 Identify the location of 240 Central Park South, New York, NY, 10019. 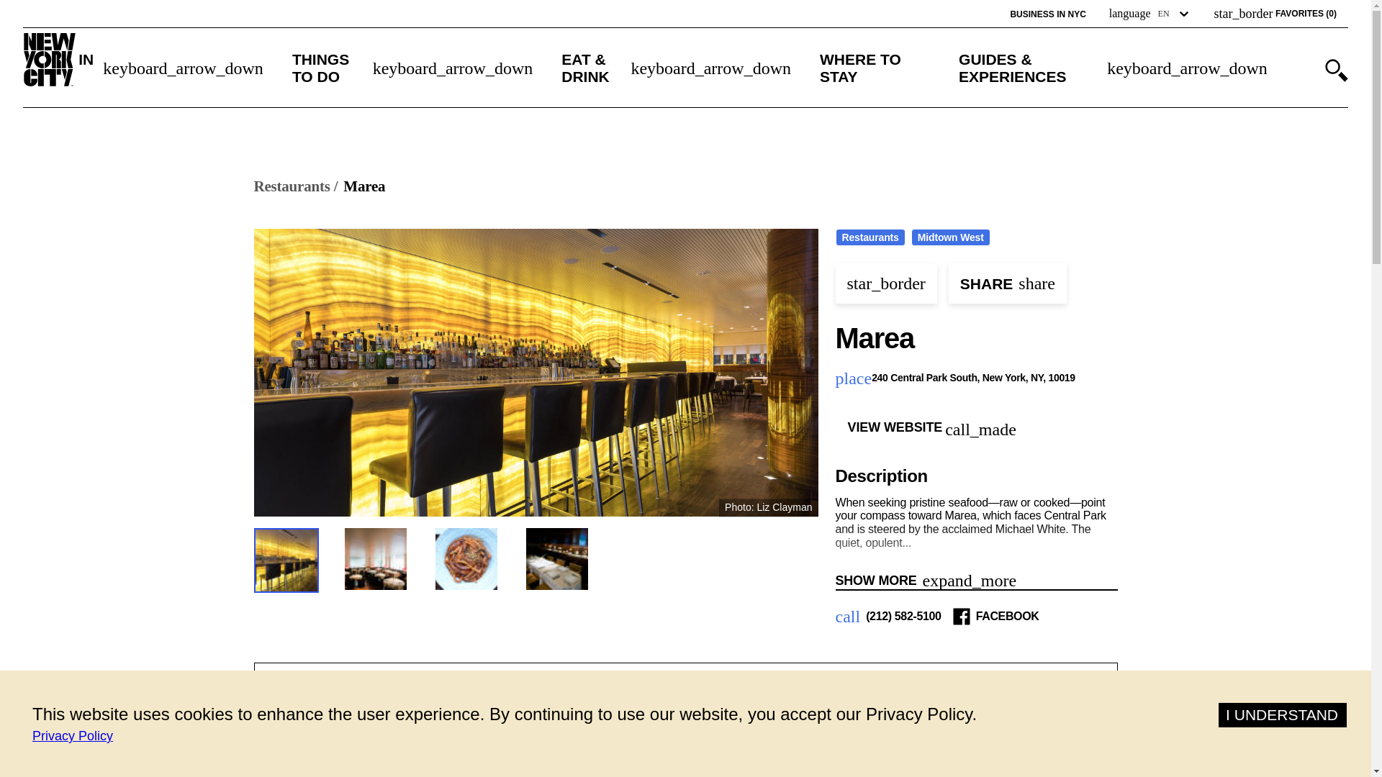
(975, 378).